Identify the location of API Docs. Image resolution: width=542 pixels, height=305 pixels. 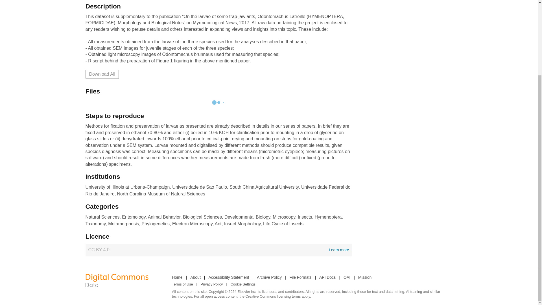
(269, 277).